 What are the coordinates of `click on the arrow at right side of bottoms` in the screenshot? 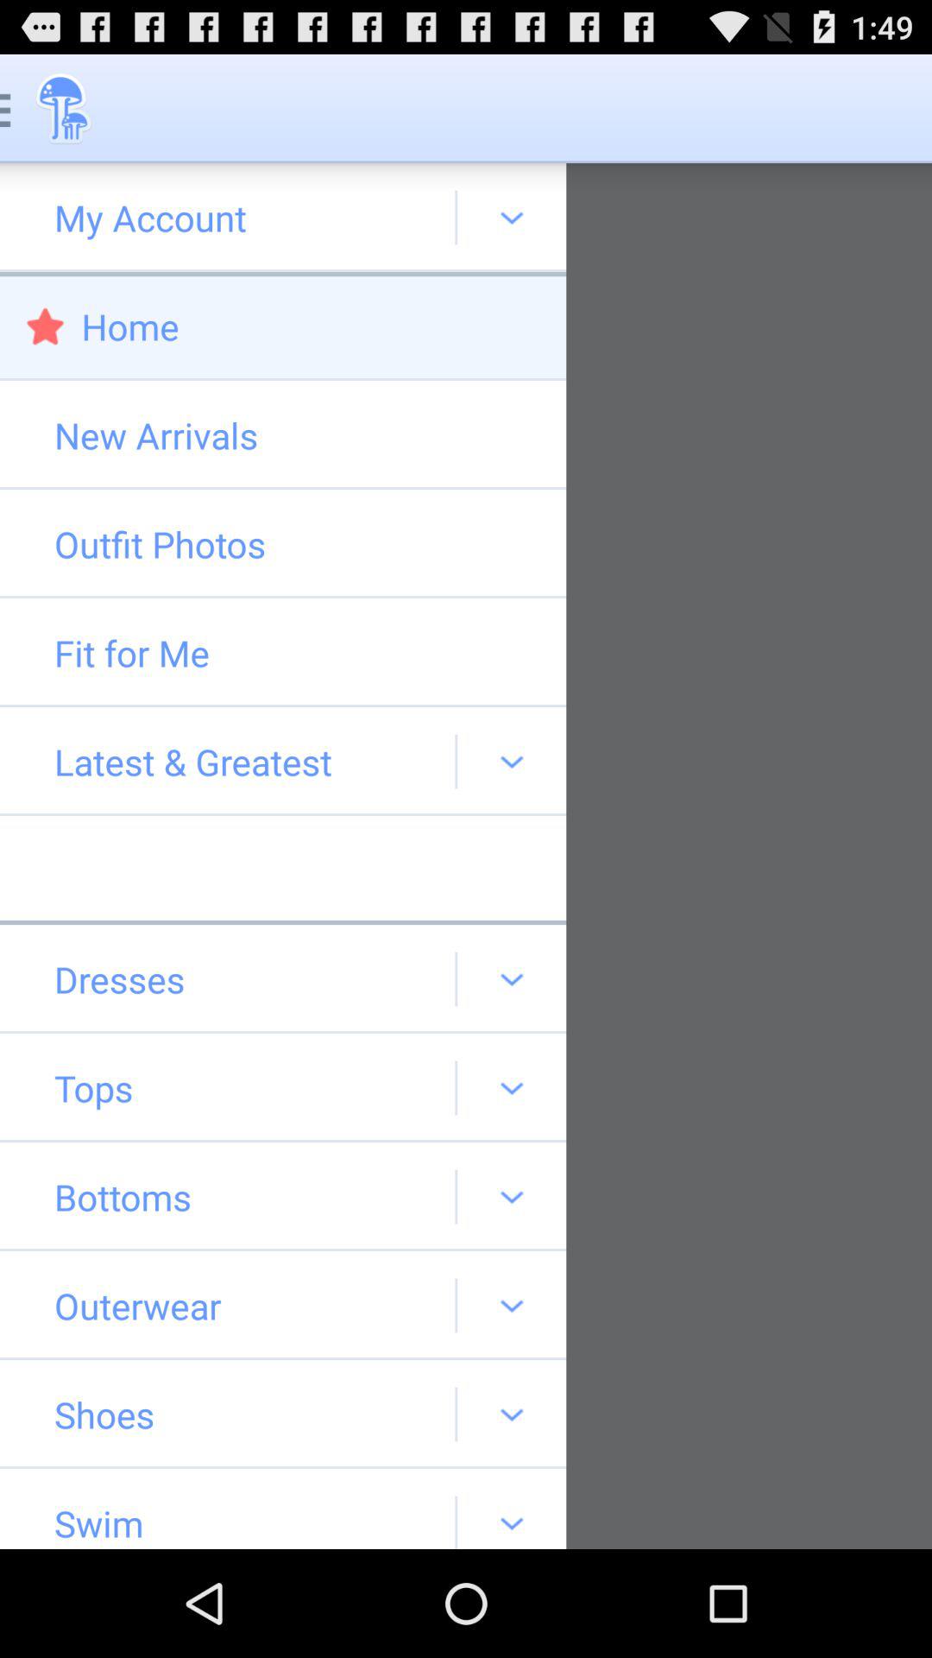 It's located at (511, 1197).